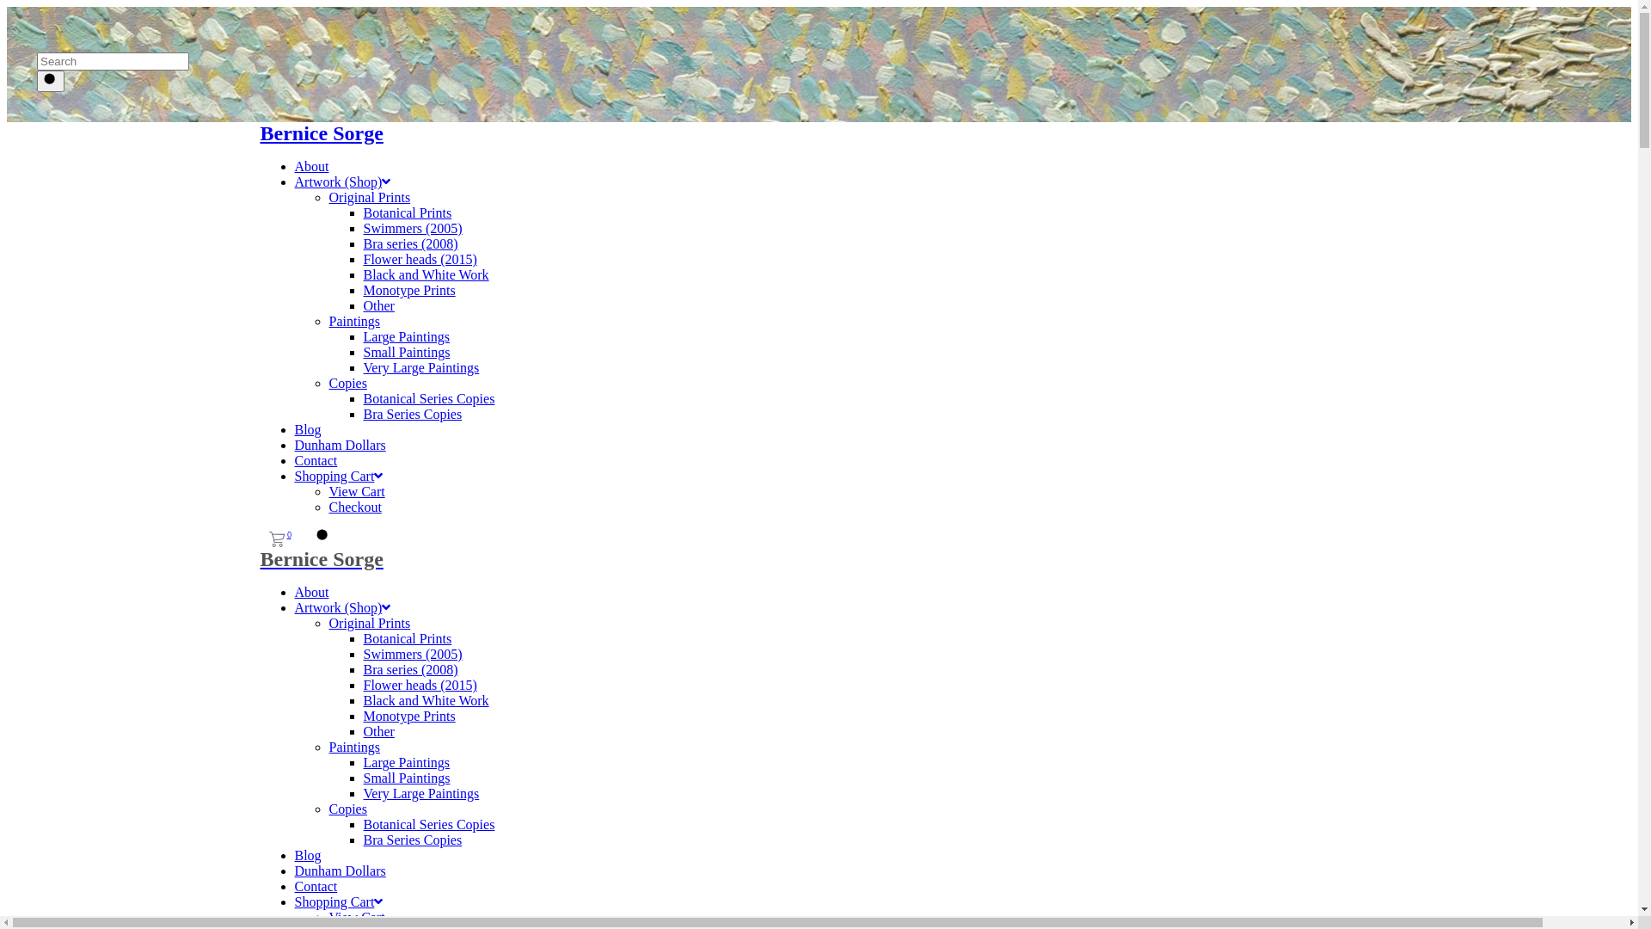  I want to click on Bra series (2008), so click(410, 669).